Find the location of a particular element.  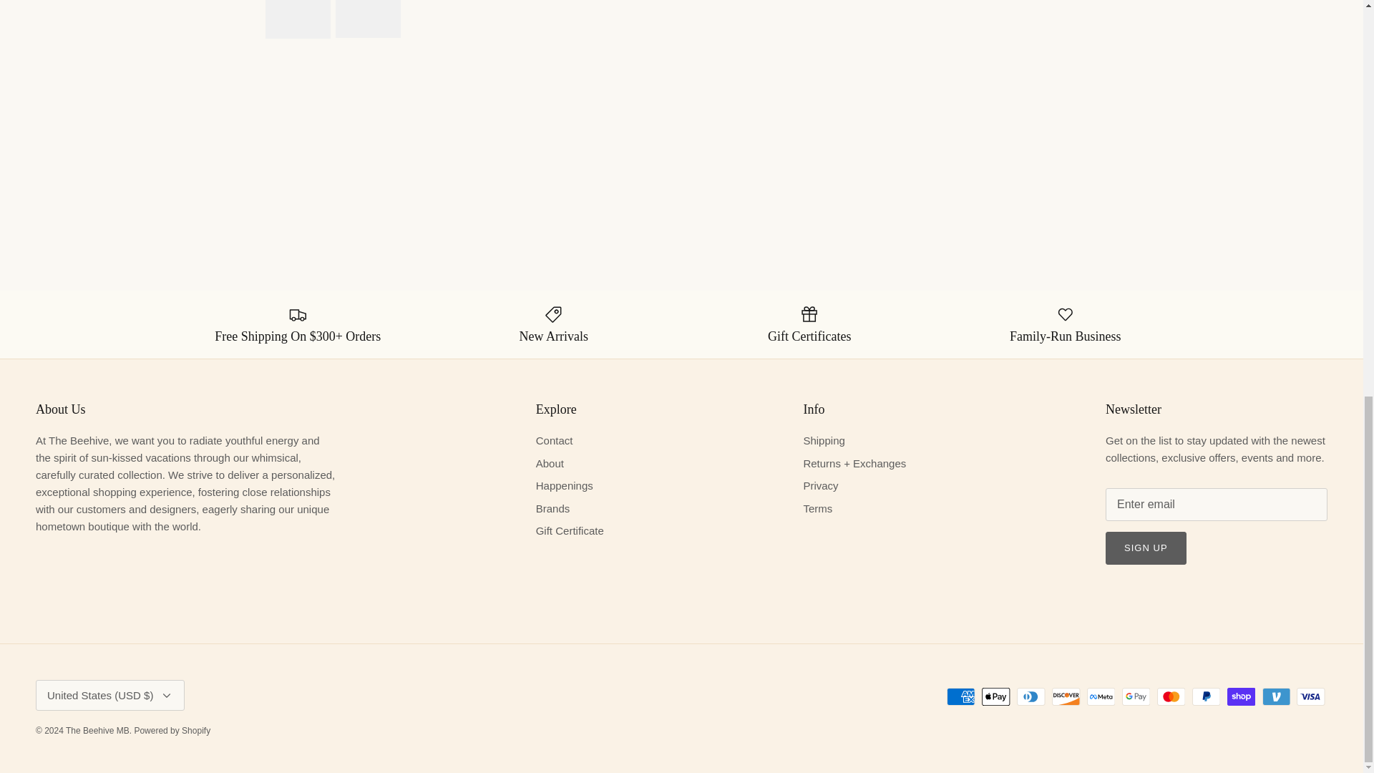

Visa is located at coordinates (1310, 697).